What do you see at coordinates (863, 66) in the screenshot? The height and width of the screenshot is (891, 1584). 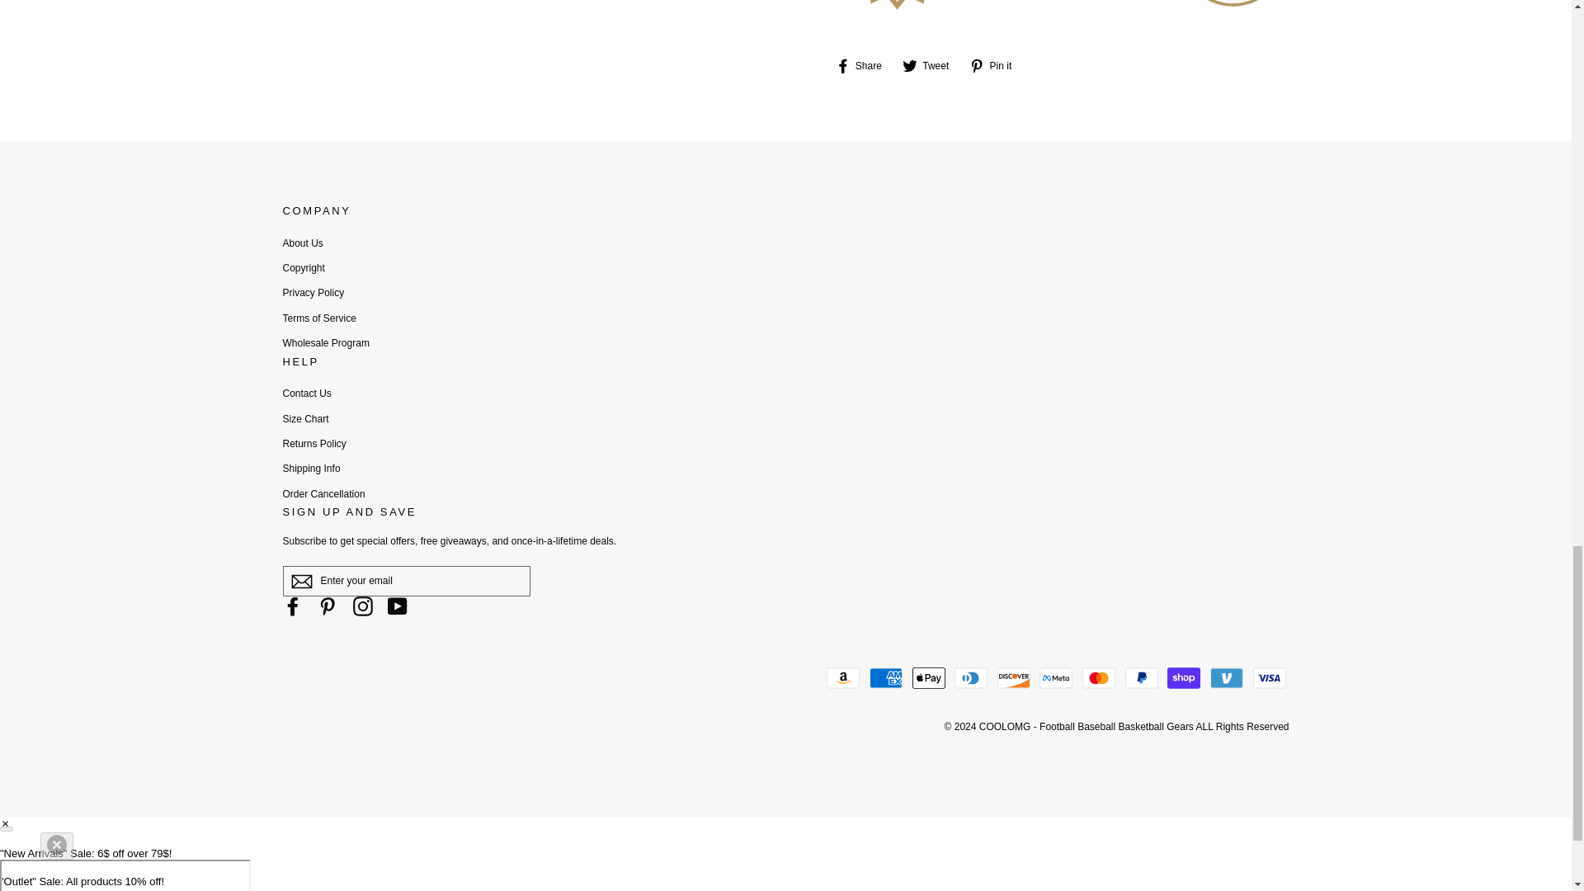 I see `Share on Facebook` at bounding box center [863, 66].